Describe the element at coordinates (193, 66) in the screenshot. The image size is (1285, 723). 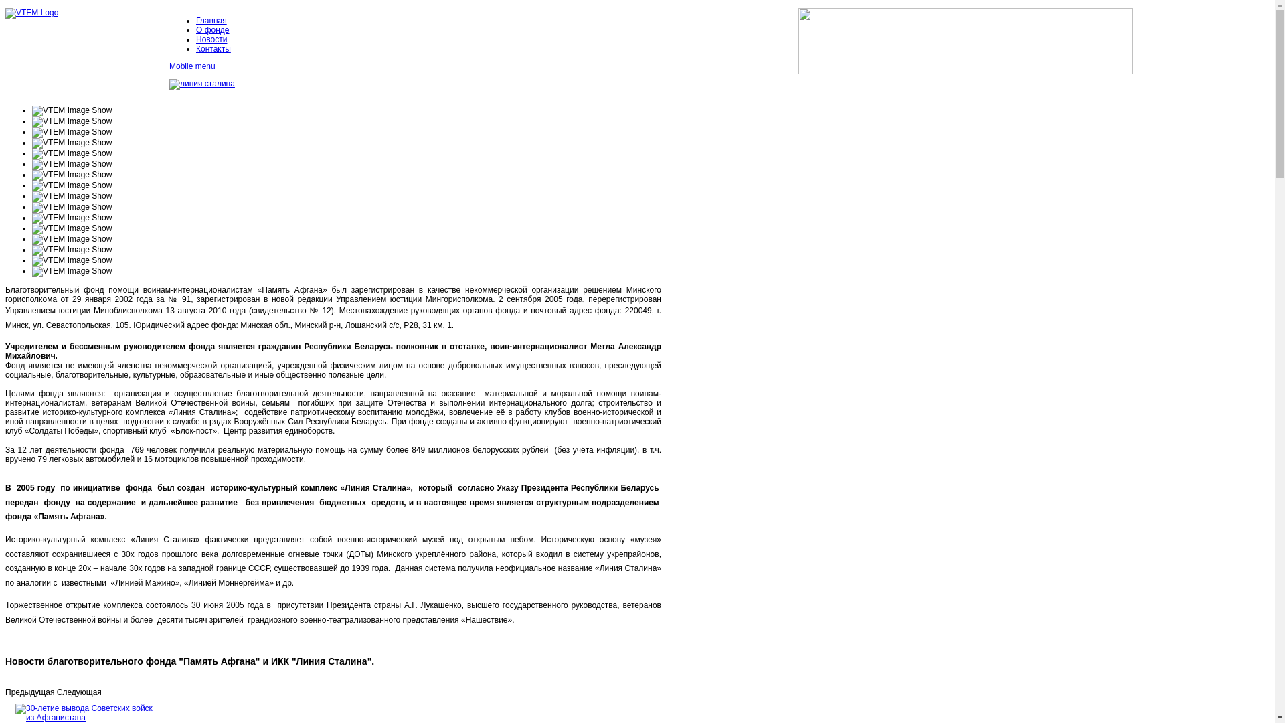
I see `Mobile menu` at that location.